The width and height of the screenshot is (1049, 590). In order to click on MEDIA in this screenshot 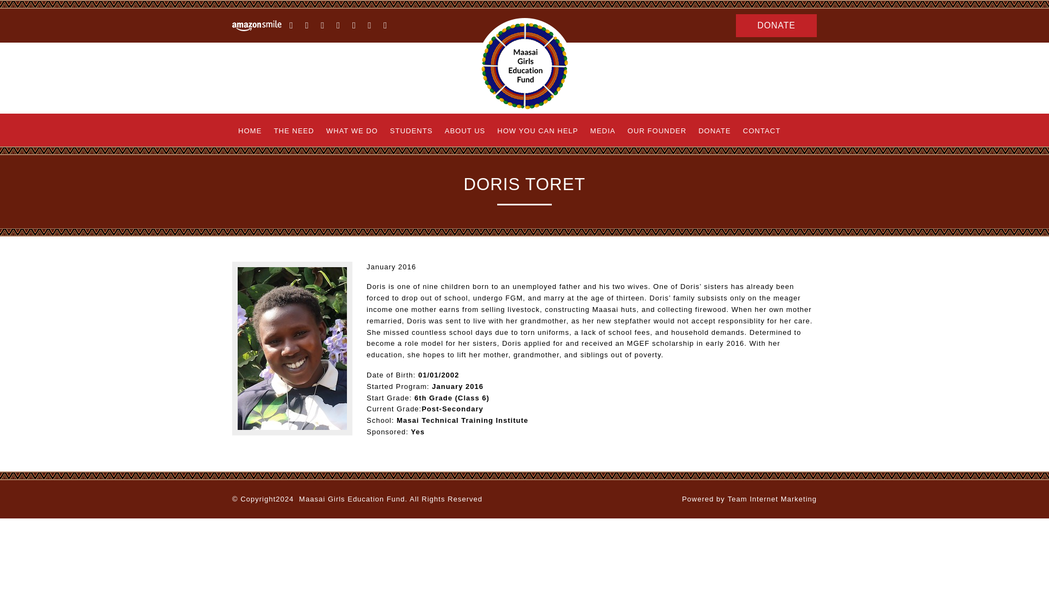, I will do `click(602, 131)`.